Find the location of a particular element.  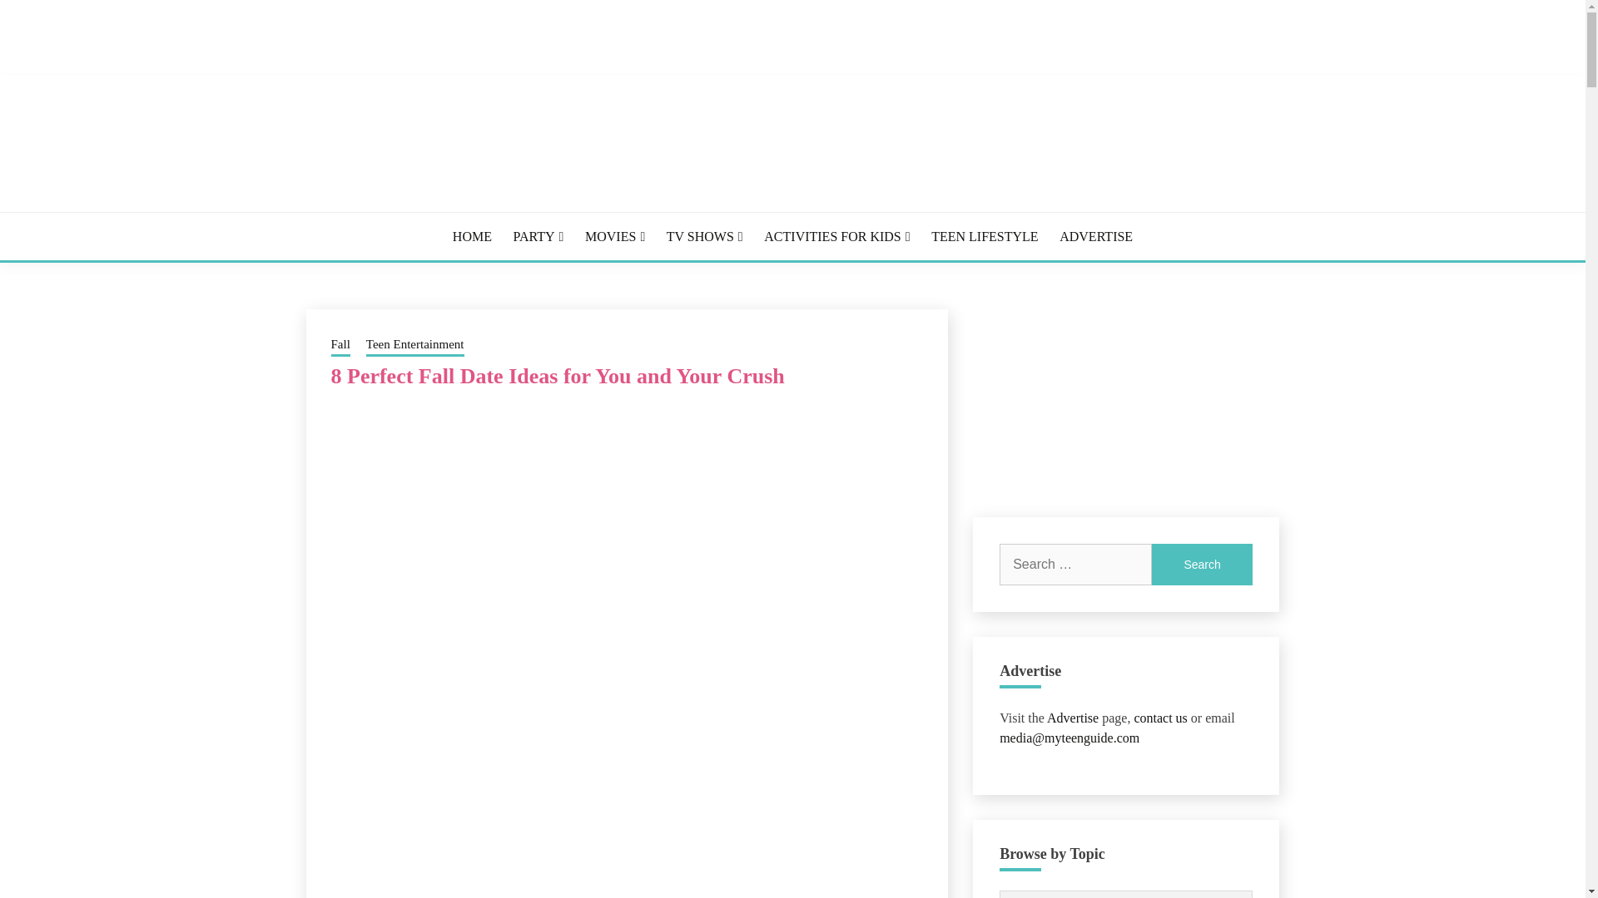

TEEN LIFESTYLE is located at coordinates (984, 236).